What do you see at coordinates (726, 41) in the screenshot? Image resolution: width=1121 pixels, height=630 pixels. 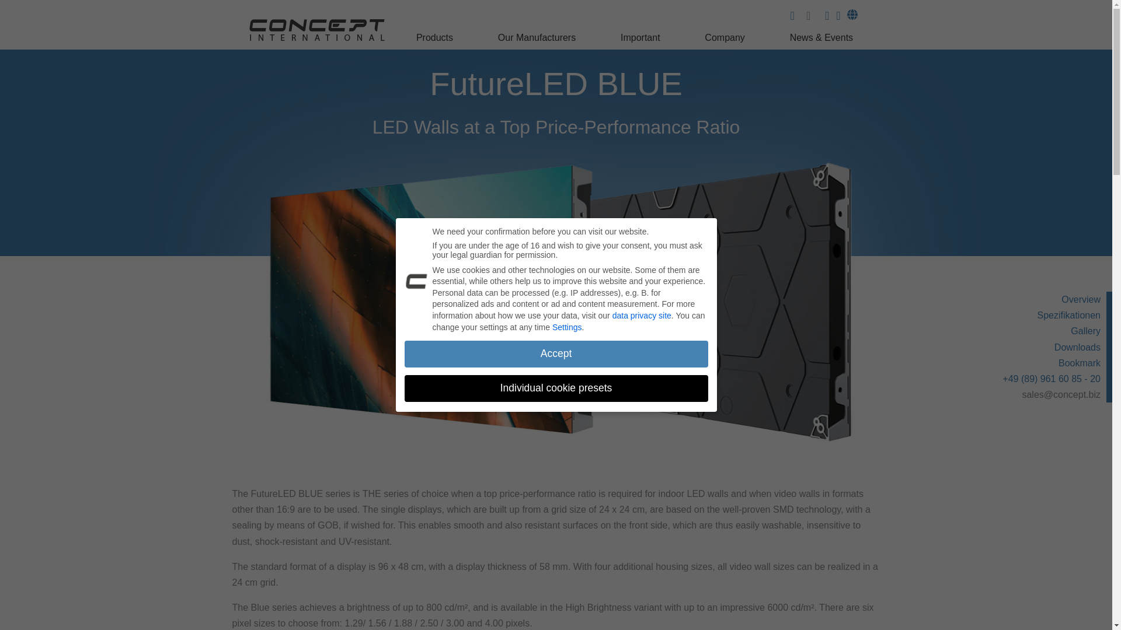 I see `Company` at bounding box center [726, 41].